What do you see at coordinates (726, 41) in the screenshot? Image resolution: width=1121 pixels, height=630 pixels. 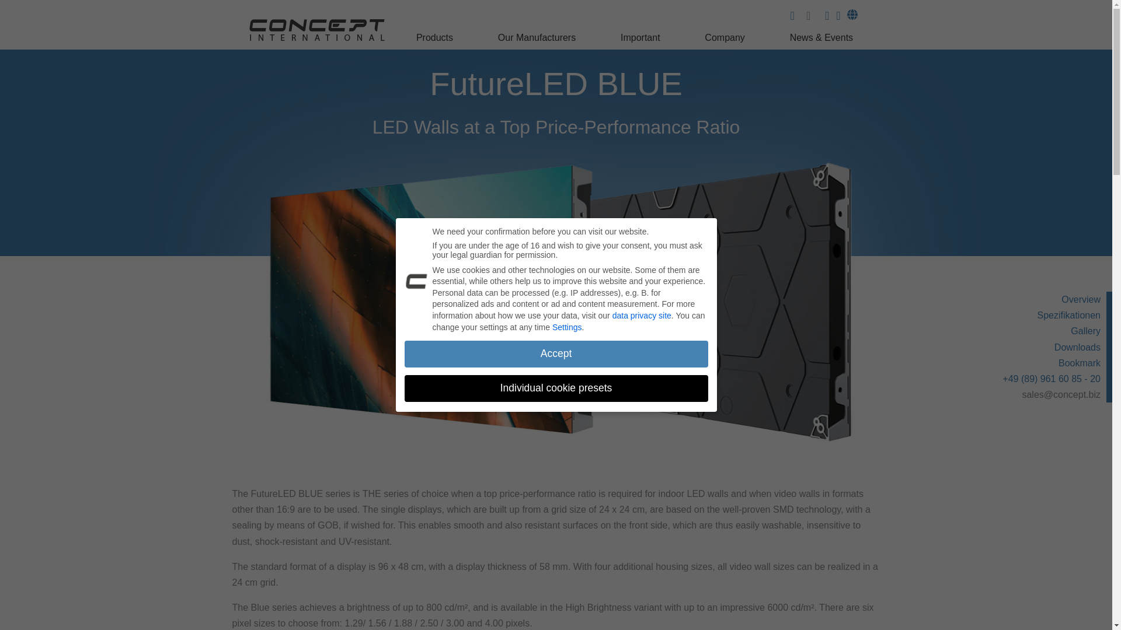 I see `Company` at bounding box center [726, 41].